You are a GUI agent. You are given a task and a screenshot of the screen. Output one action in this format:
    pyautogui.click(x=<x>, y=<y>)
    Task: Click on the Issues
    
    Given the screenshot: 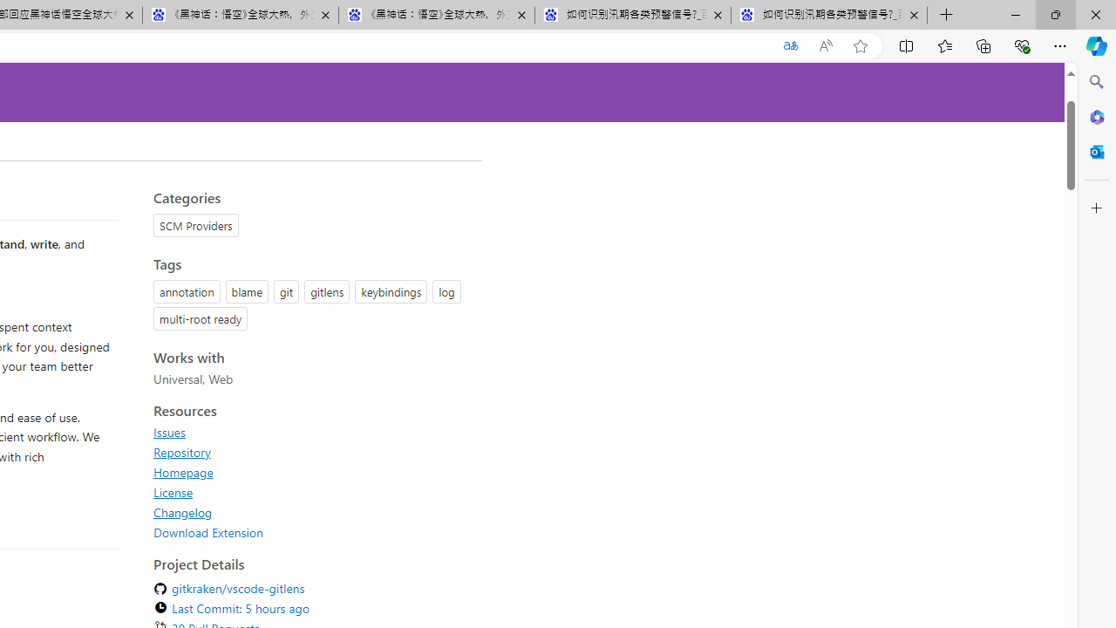 What is the action you would take?
    pyautogui.click(x=169, y=432)
    